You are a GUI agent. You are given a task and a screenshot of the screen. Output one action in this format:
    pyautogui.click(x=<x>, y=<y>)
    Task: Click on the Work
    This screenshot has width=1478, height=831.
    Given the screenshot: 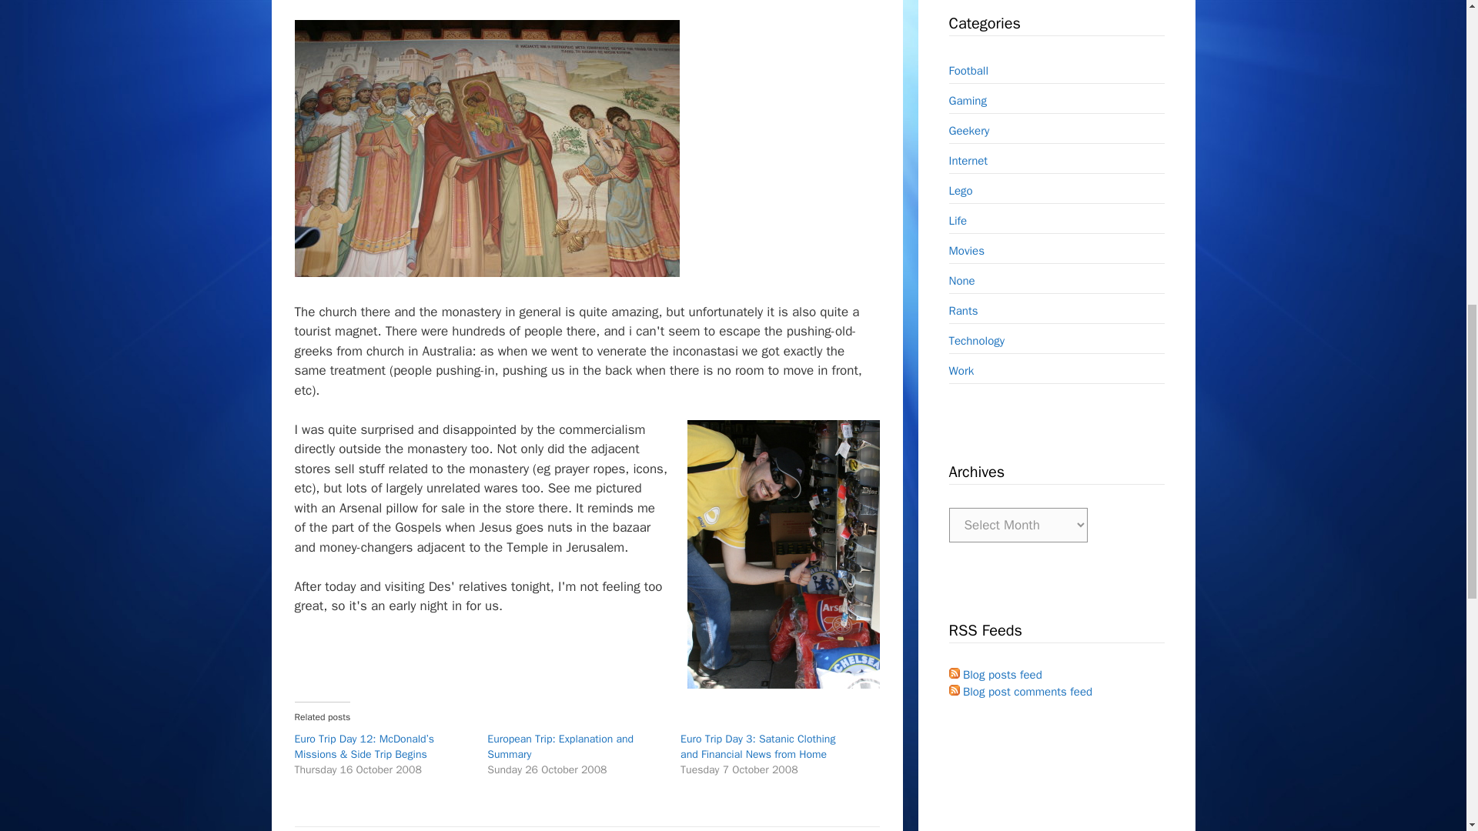 What is the action you would take?
    pyautogui.click(x=961, y=371)
    